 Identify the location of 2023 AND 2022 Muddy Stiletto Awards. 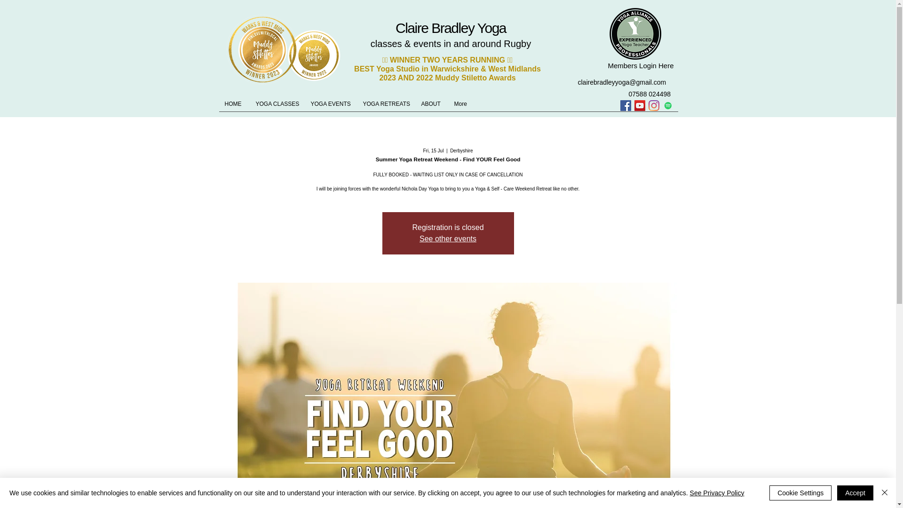
(447, 77).